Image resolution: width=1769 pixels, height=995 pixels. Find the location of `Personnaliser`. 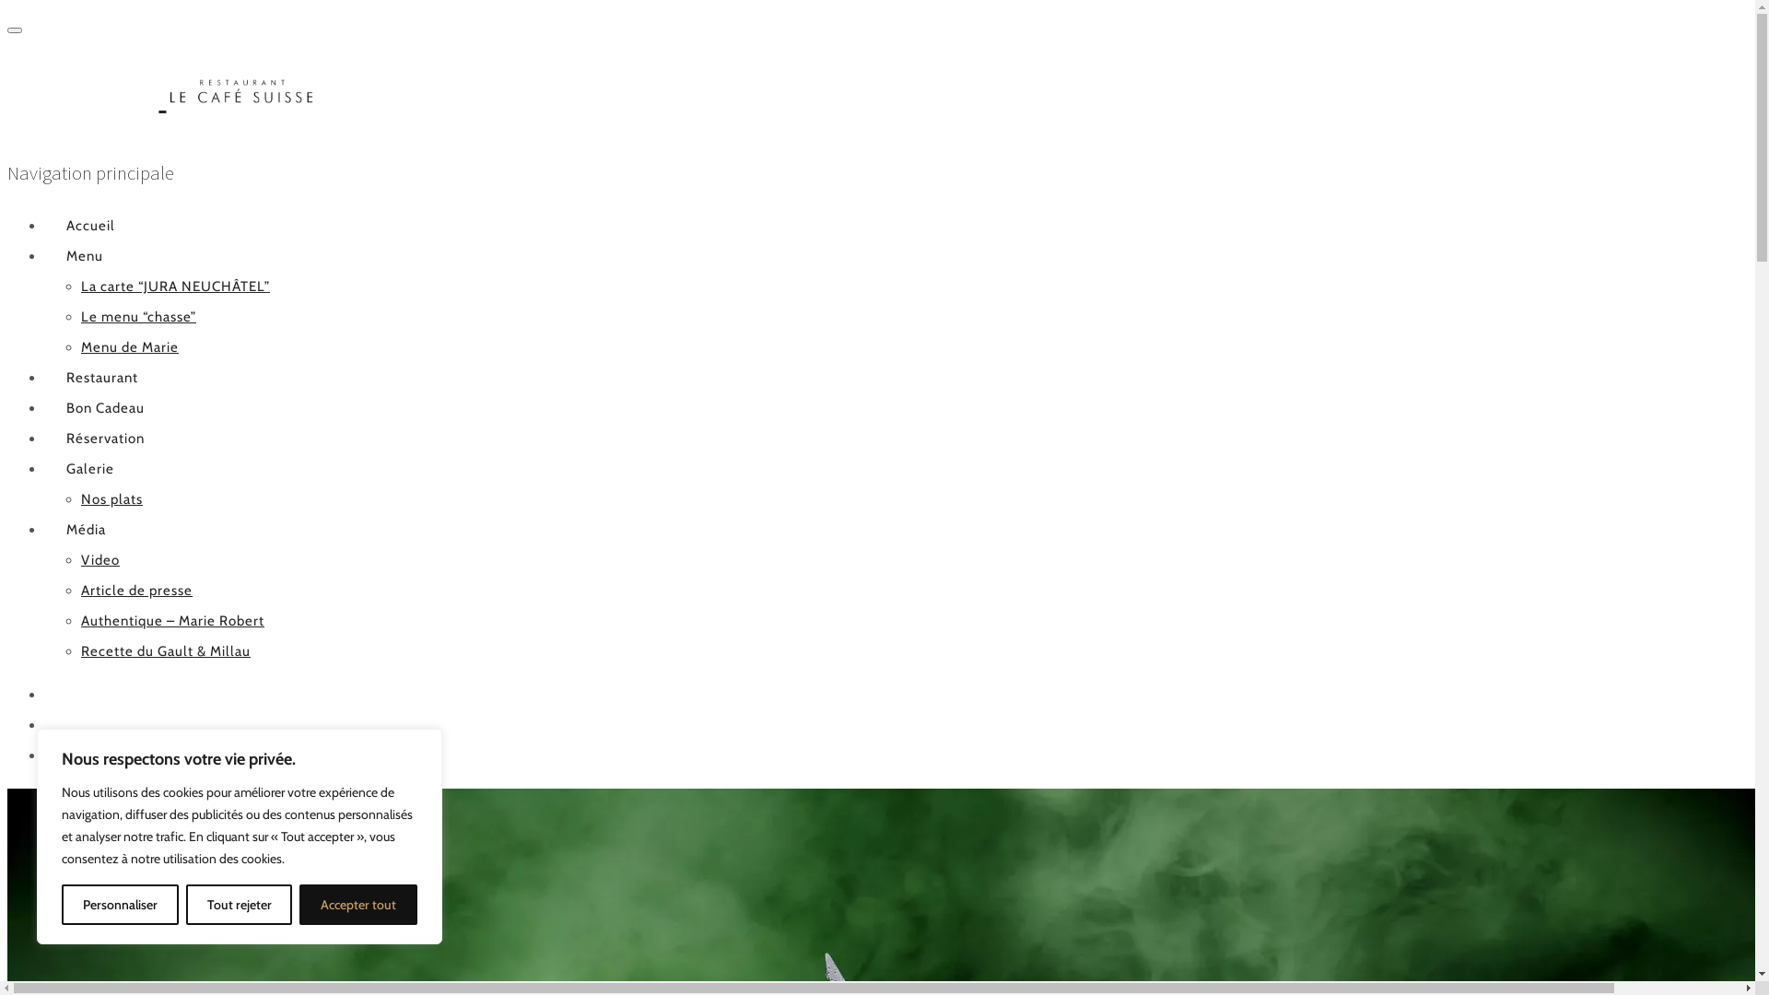

Personnaliser is located at coordinates (120, 905).